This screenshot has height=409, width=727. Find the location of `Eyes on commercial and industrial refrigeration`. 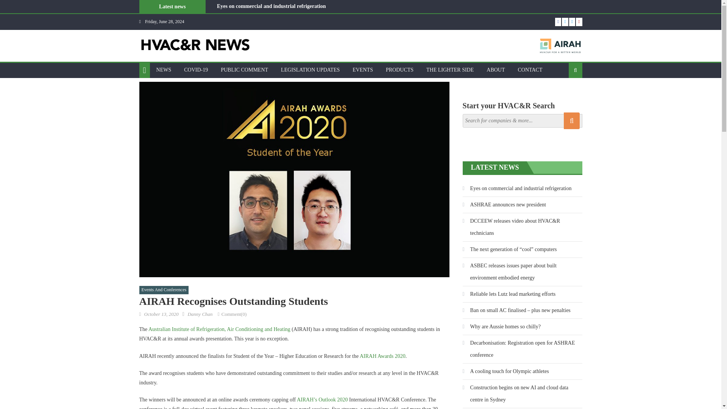

Eyes on commercial and industrial refrigeration is located at coordinates (271, 6).